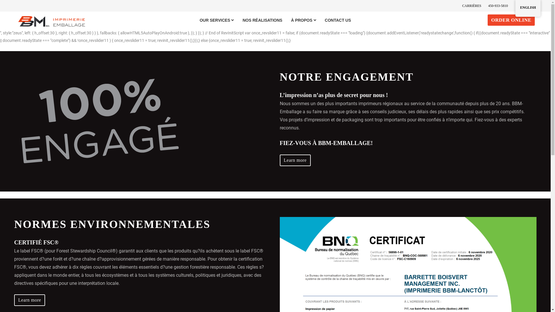 This screenshot has height=312, width=555. Describe the element at coordinates (338, 20) in the screenshot. I see `CONTACT US` at that location.